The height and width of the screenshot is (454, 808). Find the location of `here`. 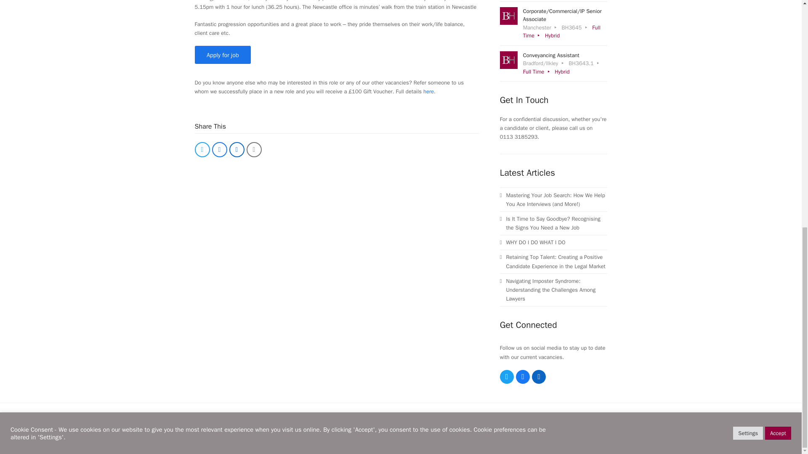

here is located at coordinates (428, 91).